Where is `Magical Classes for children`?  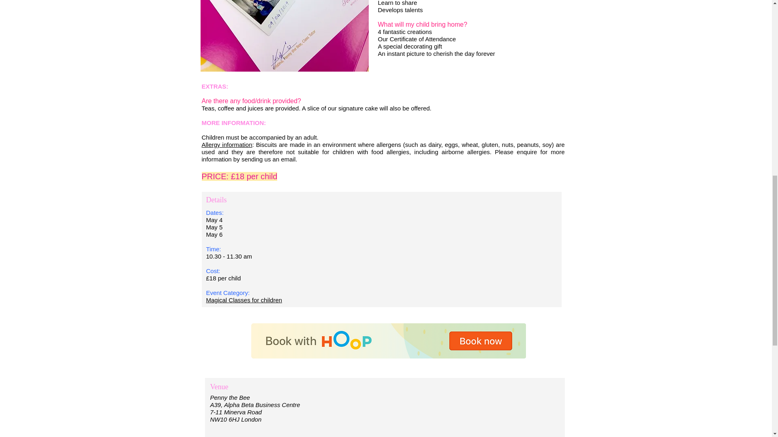
Magical Classes for children is located at coordinates (244, 300).